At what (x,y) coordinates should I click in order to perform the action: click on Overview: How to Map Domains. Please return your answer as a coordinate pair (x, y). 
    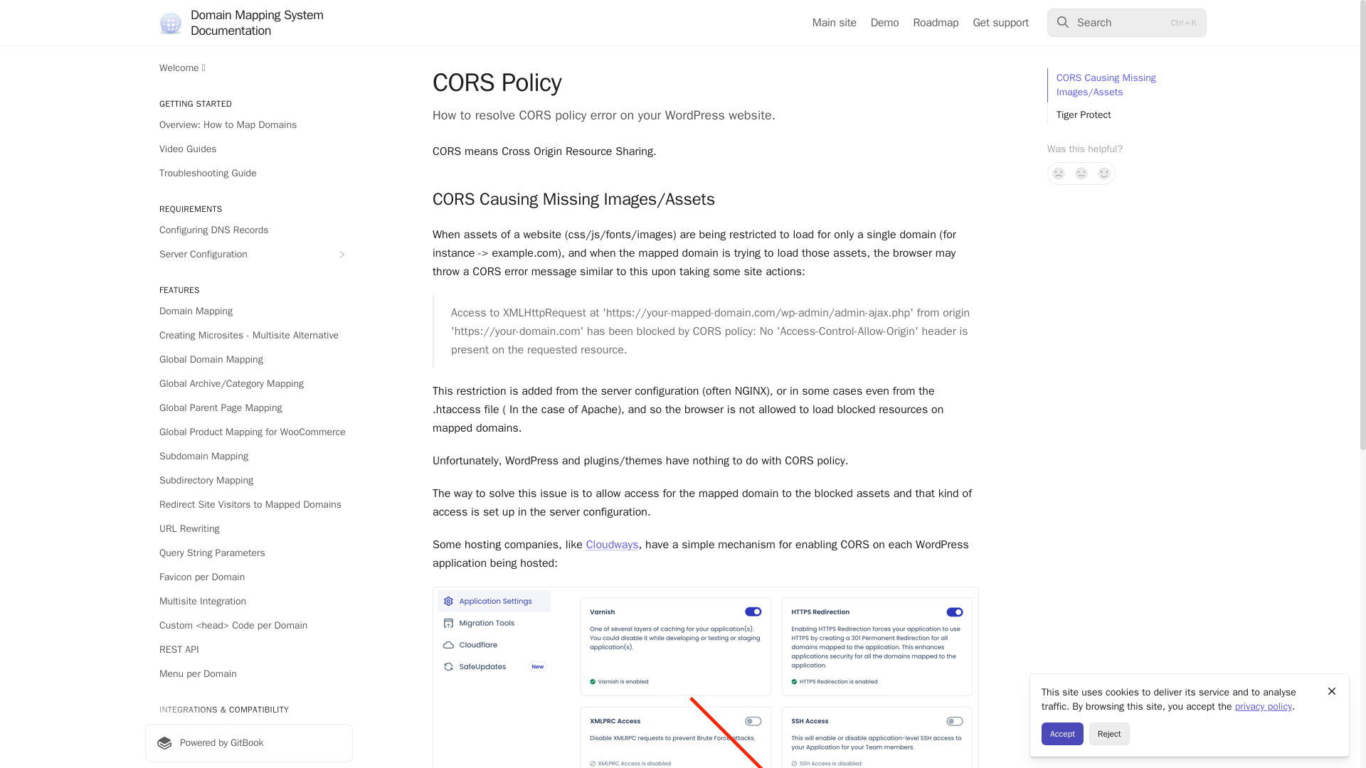
    Looking at the image, I should click on (248, 125).